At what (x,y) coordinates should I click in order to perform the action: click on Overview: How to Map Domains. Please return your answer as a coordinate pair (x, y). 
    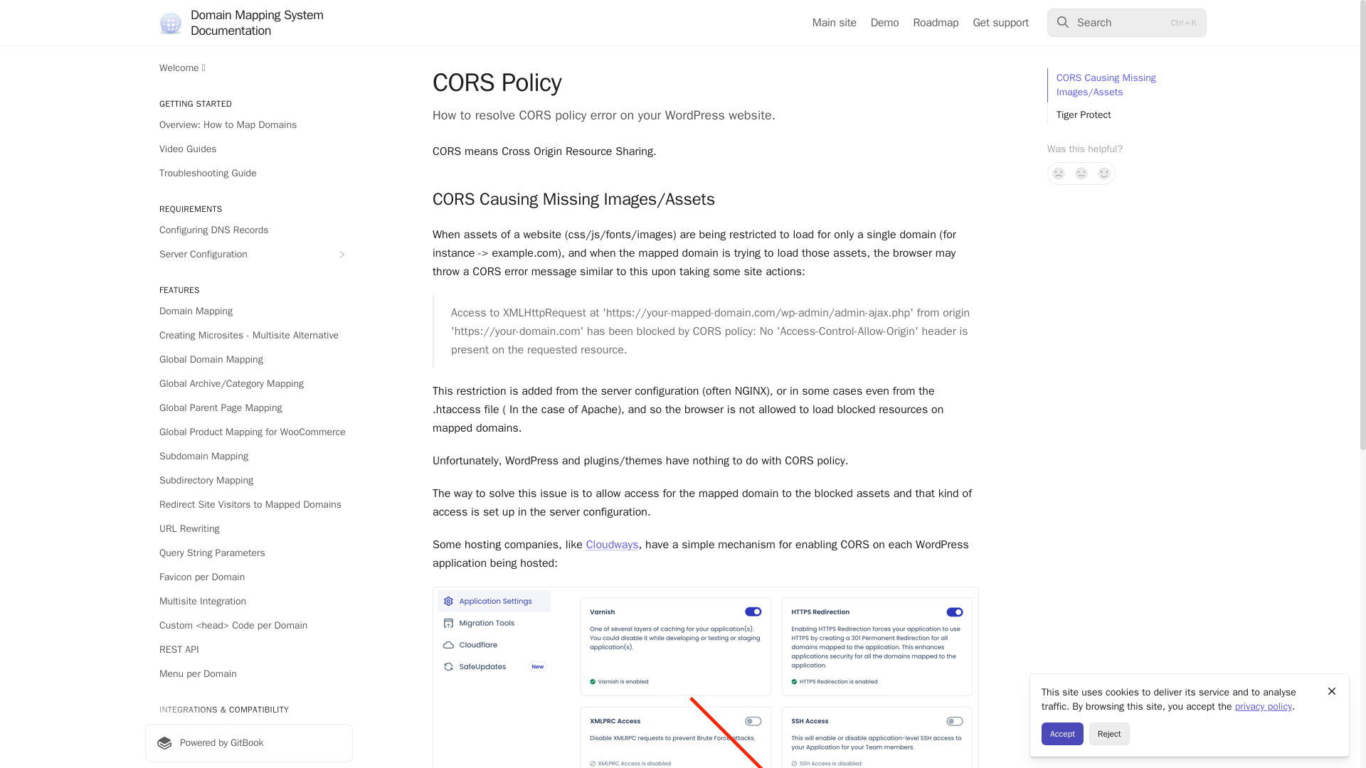
    Looking at the image, I should click on (248, 125).